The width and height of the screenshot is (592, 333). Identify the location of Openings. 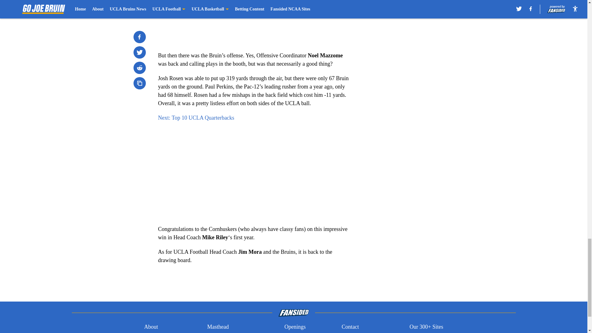
(295, 327).